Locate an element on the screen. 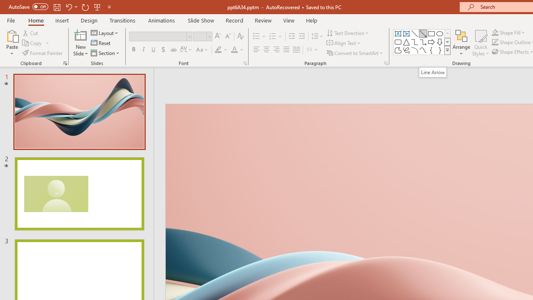 The image size is (533, 300). Paragraph... is located at coordinates (386, 63).